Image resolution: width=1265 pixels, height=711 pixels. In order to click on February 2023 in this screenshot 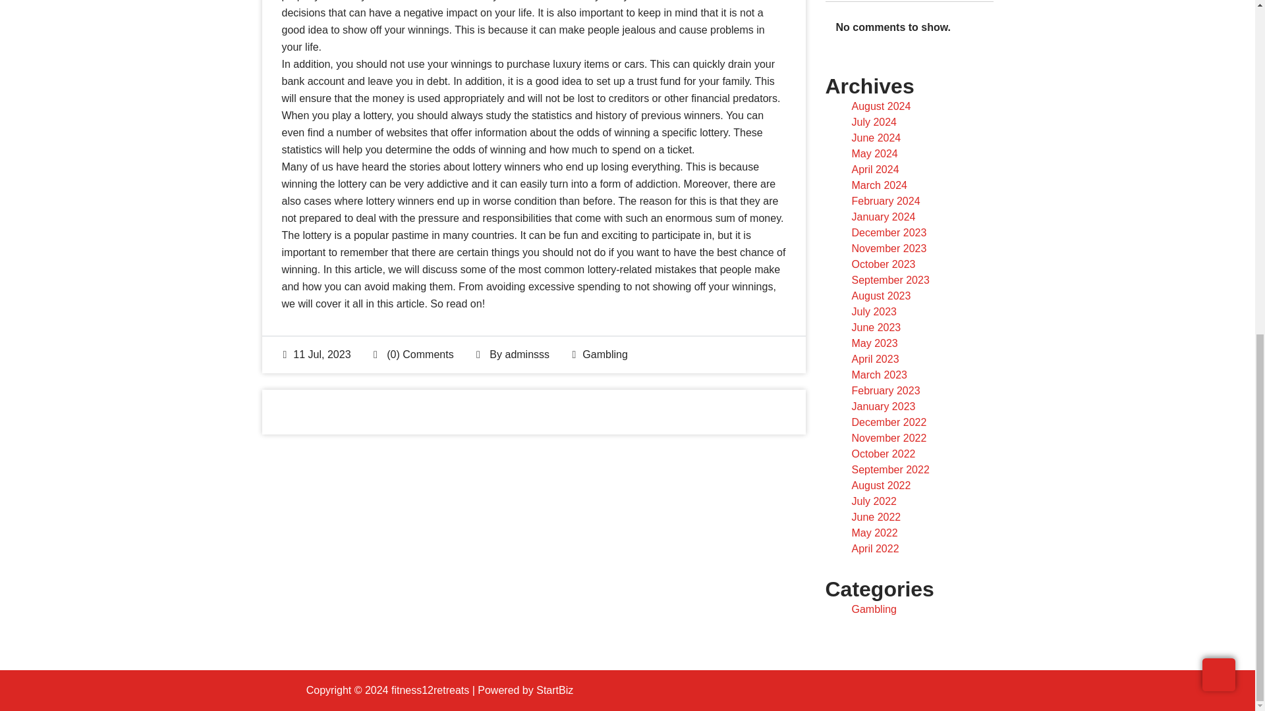, I will do `click(885, 390)`.